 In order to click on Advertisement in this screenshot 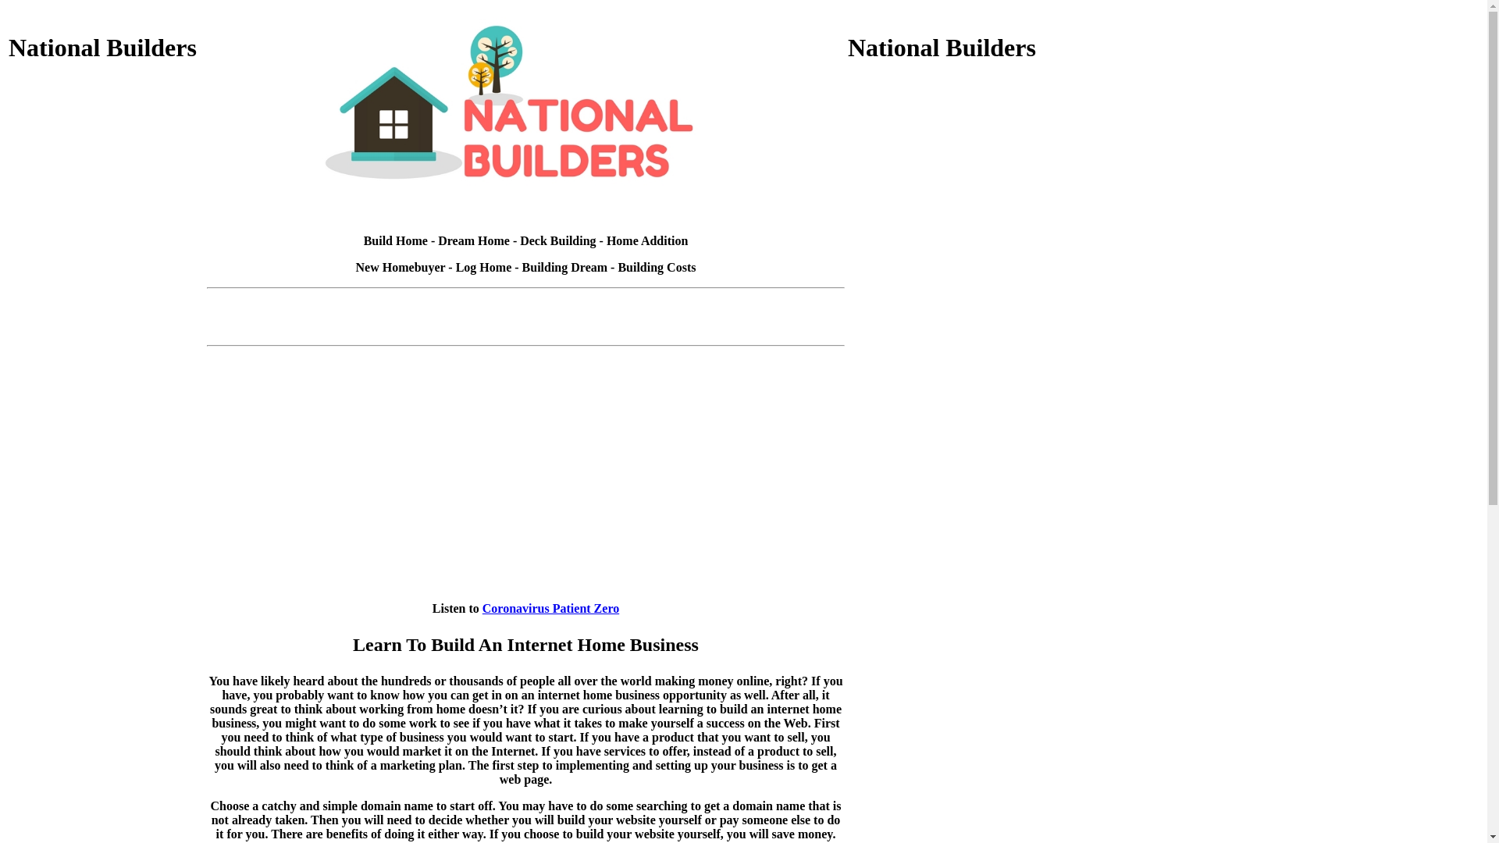, I will do `click(526, 301)`.